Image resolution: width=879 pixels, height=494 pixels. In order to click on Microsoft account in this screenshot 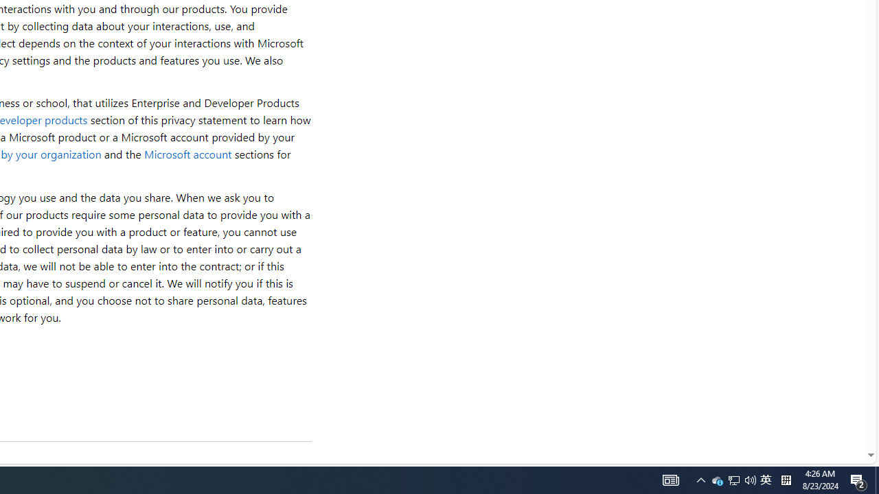, I will do `click(187, 154)`.